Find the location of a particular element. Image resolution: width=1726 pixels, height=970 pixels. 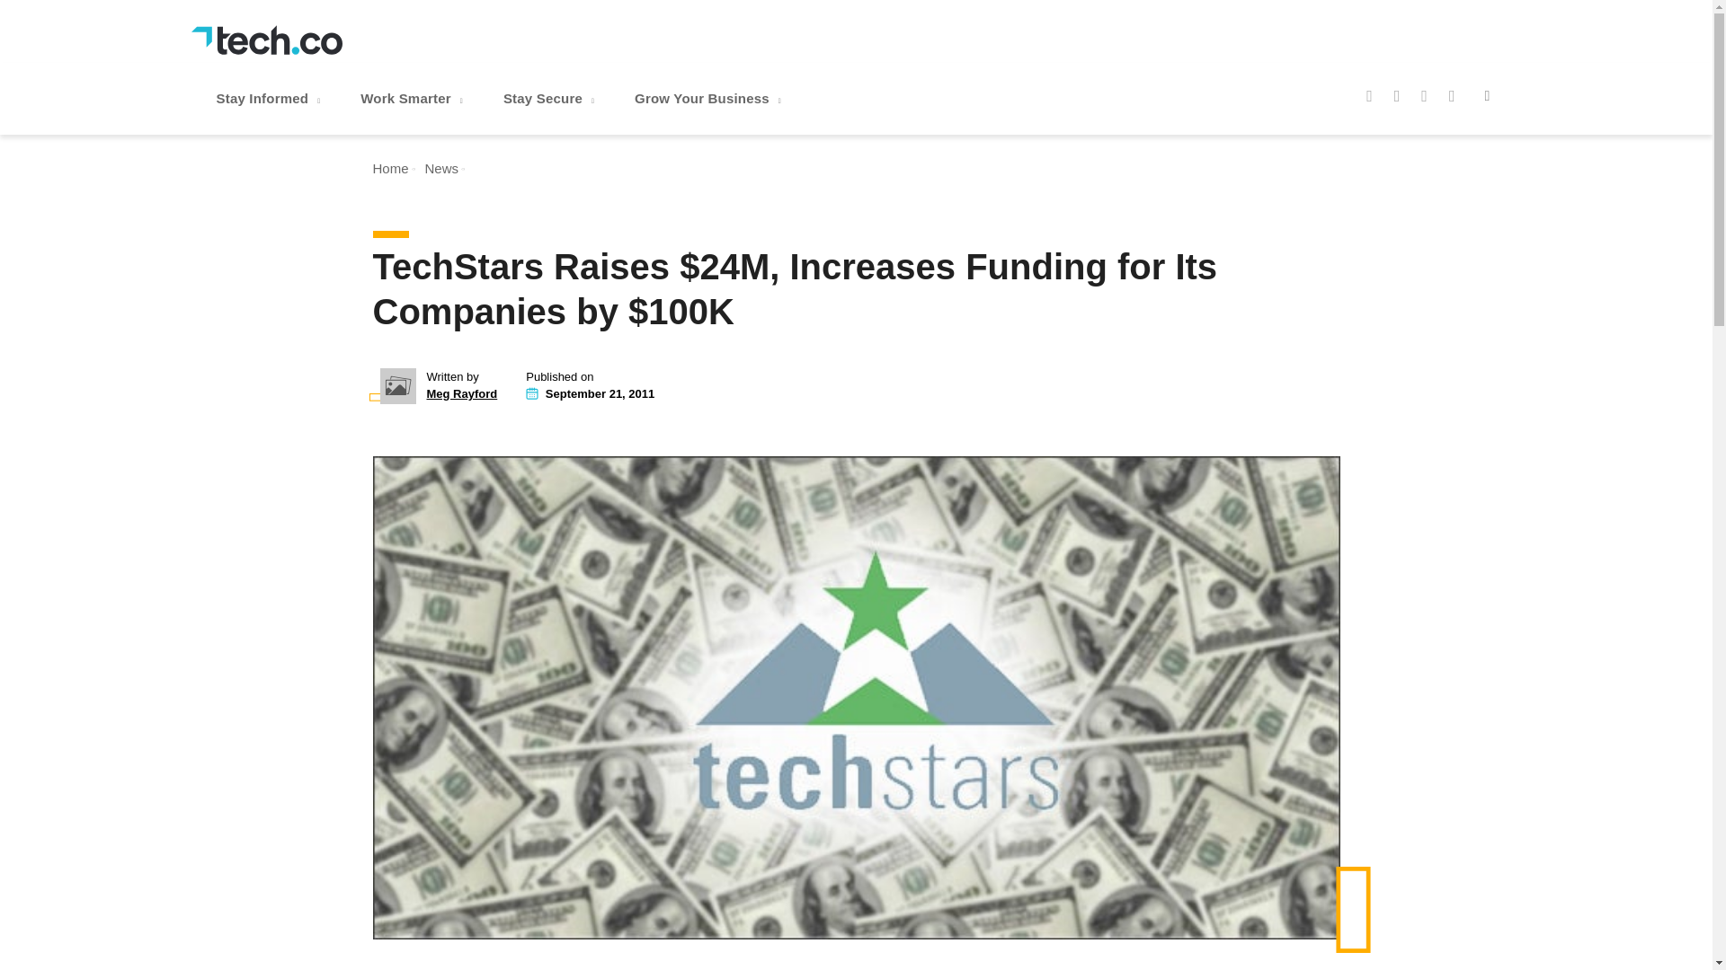

Grow Your Business is located at coordinates (710, 99).